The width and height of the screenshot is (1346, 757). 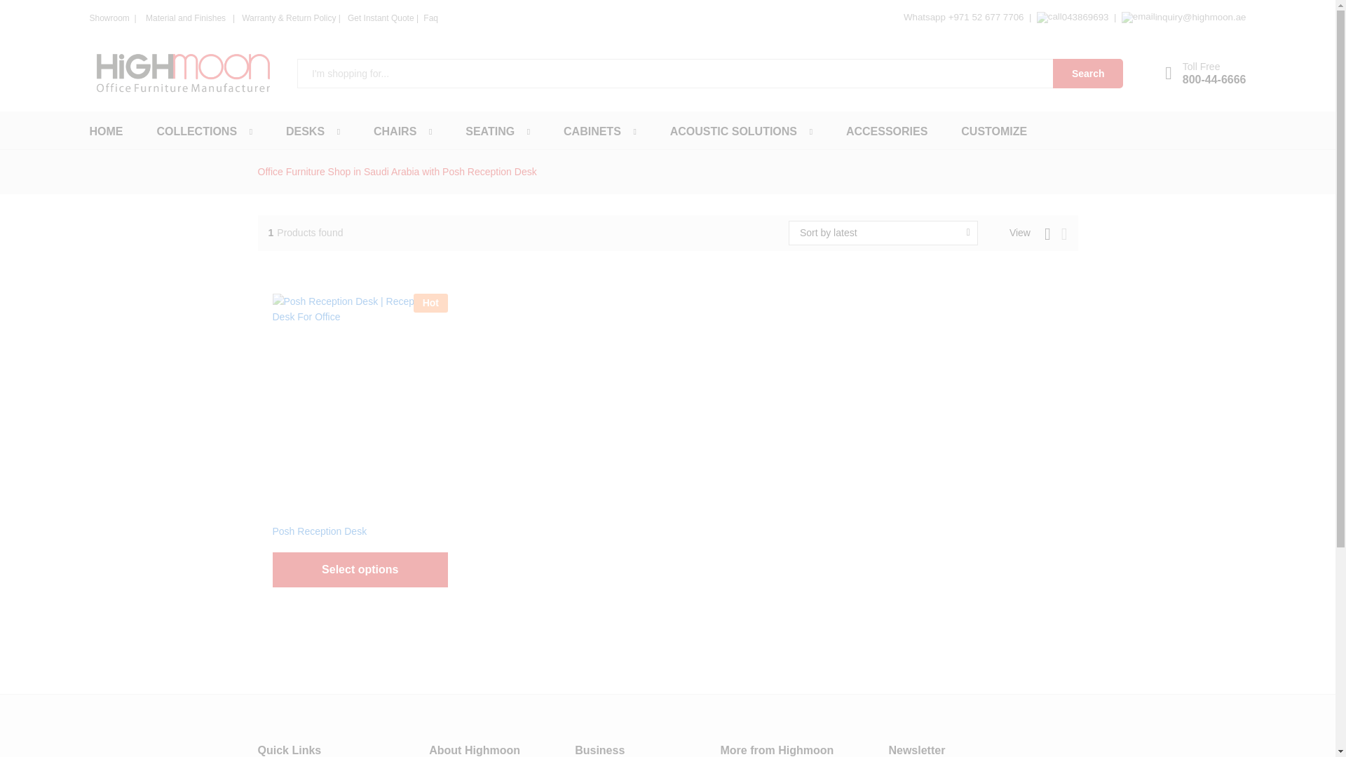 What do you see at coordinates (196, 132) in the screenshot?
I see `COLLECTIONS` at bounding box center [196, 132].